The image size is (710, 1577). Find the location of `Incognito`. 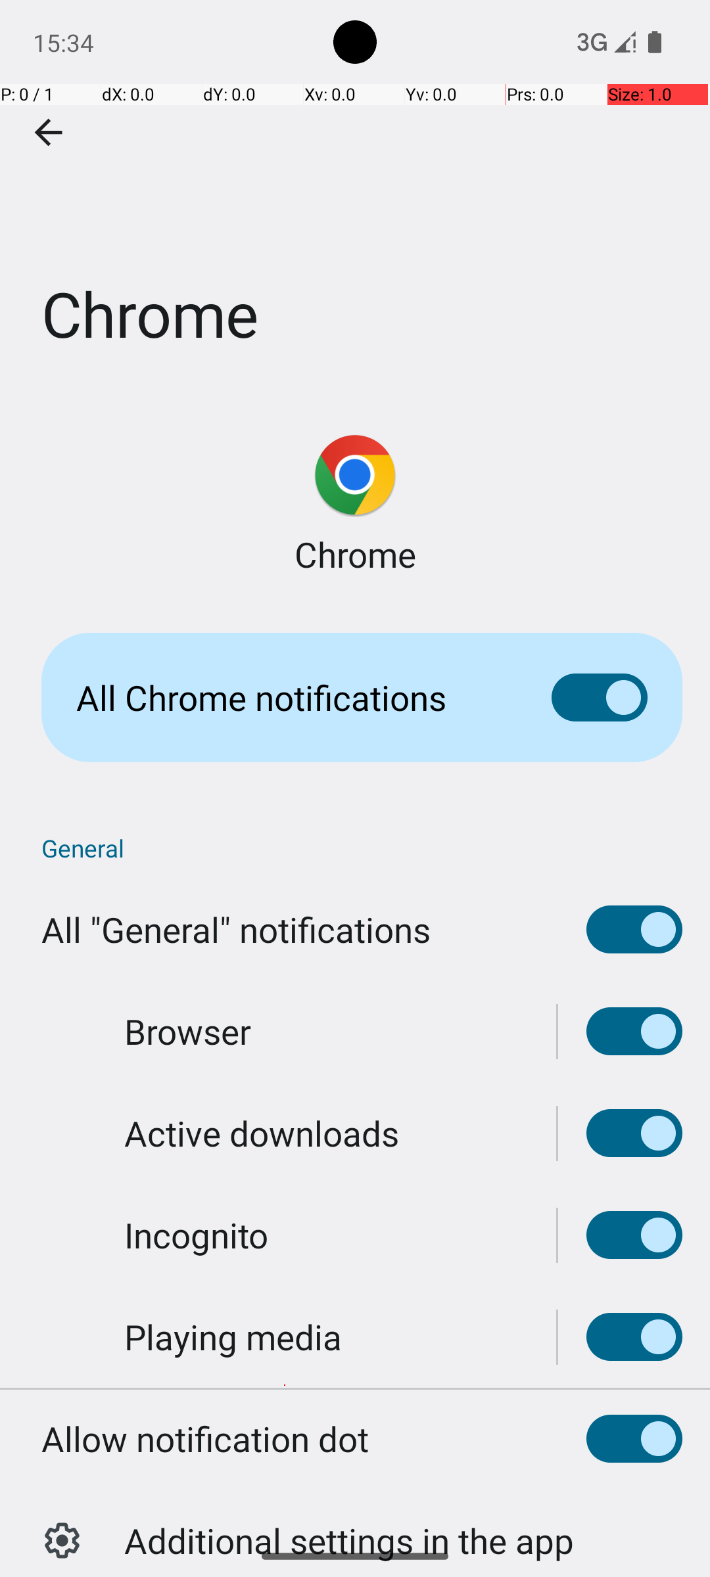

Incognito is located at coordinates (197, 1235).